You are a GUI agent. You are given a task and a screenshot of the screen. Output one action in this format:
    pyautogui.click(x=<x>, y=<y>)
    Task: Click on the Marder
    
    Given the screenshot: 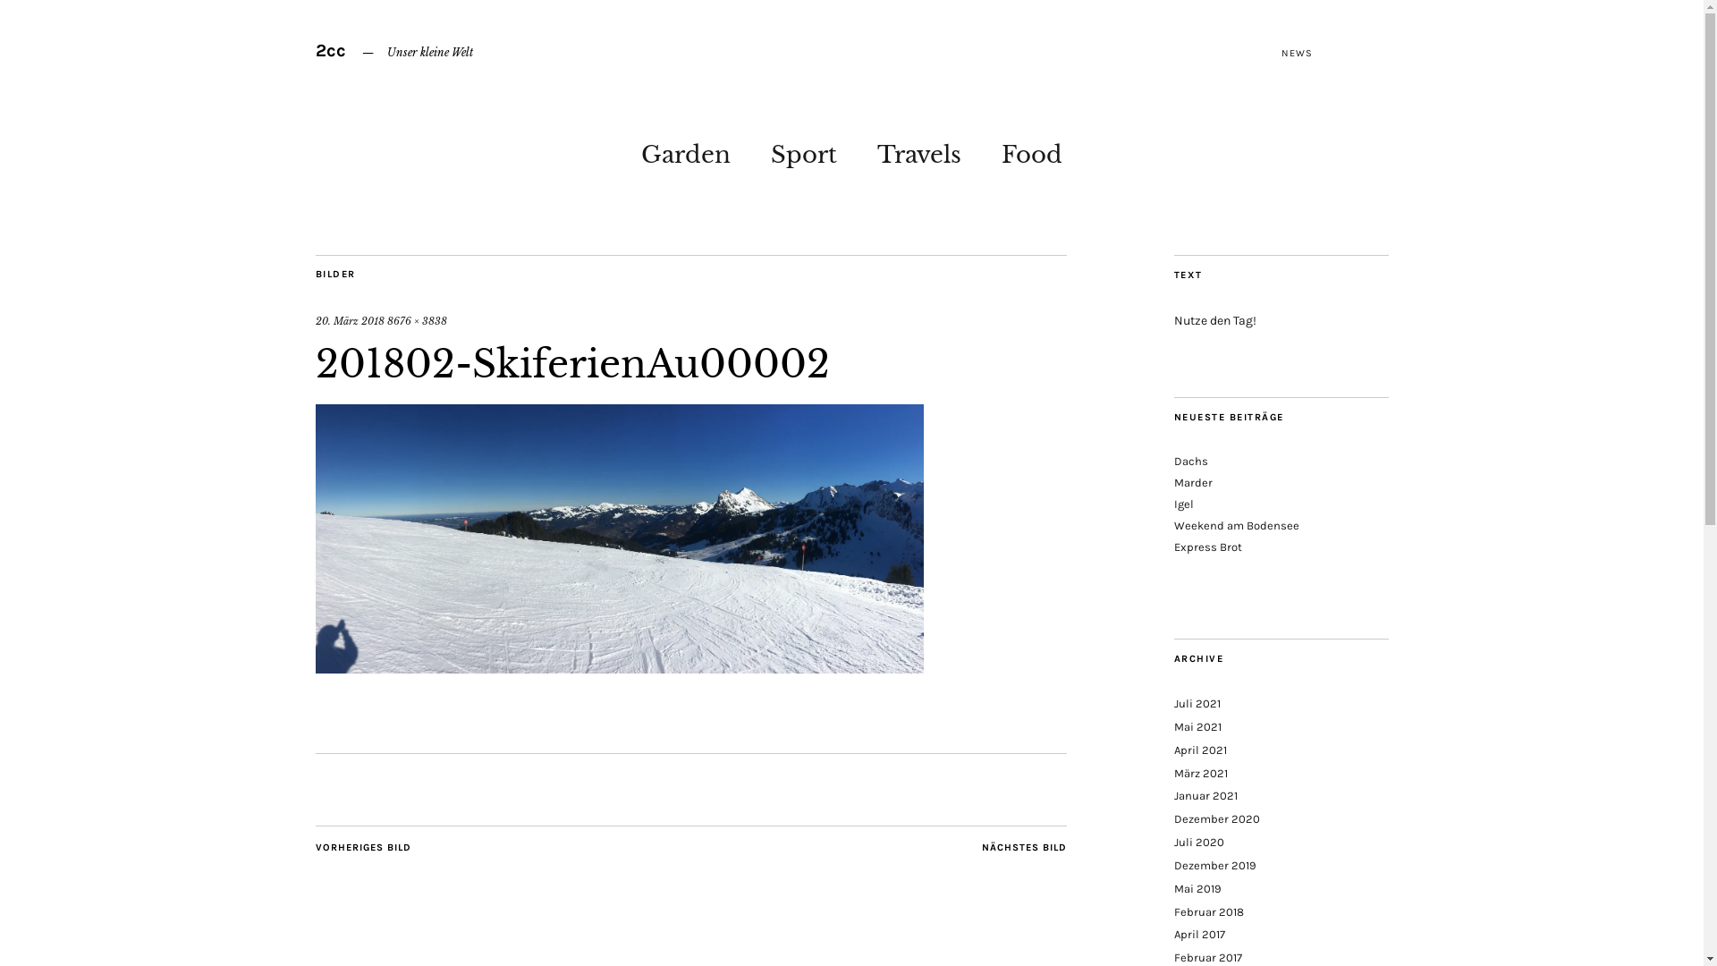 What is the action you would take?
    pyautogui.click(x=1193, y=483)
    